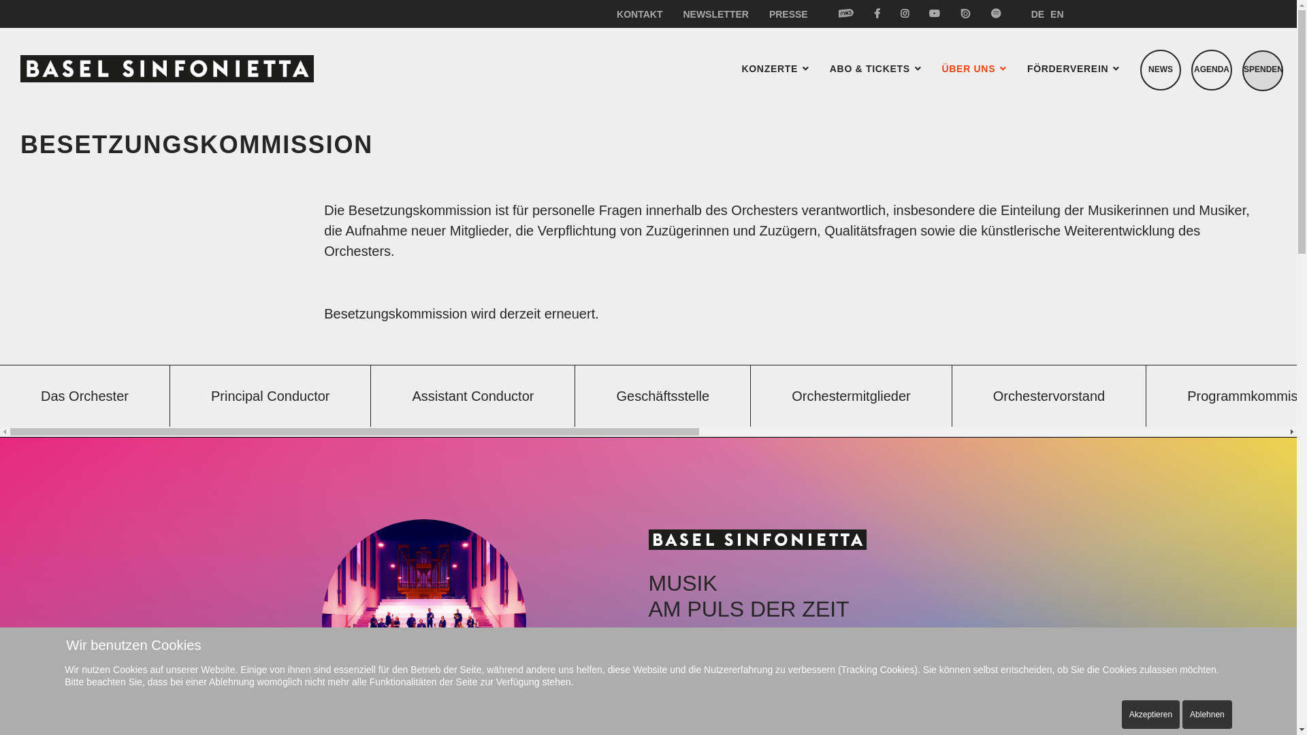  What do you see at coordinates (1056, 14) in the screenshot?
I see `EN` at bounding box center [1056, 14].